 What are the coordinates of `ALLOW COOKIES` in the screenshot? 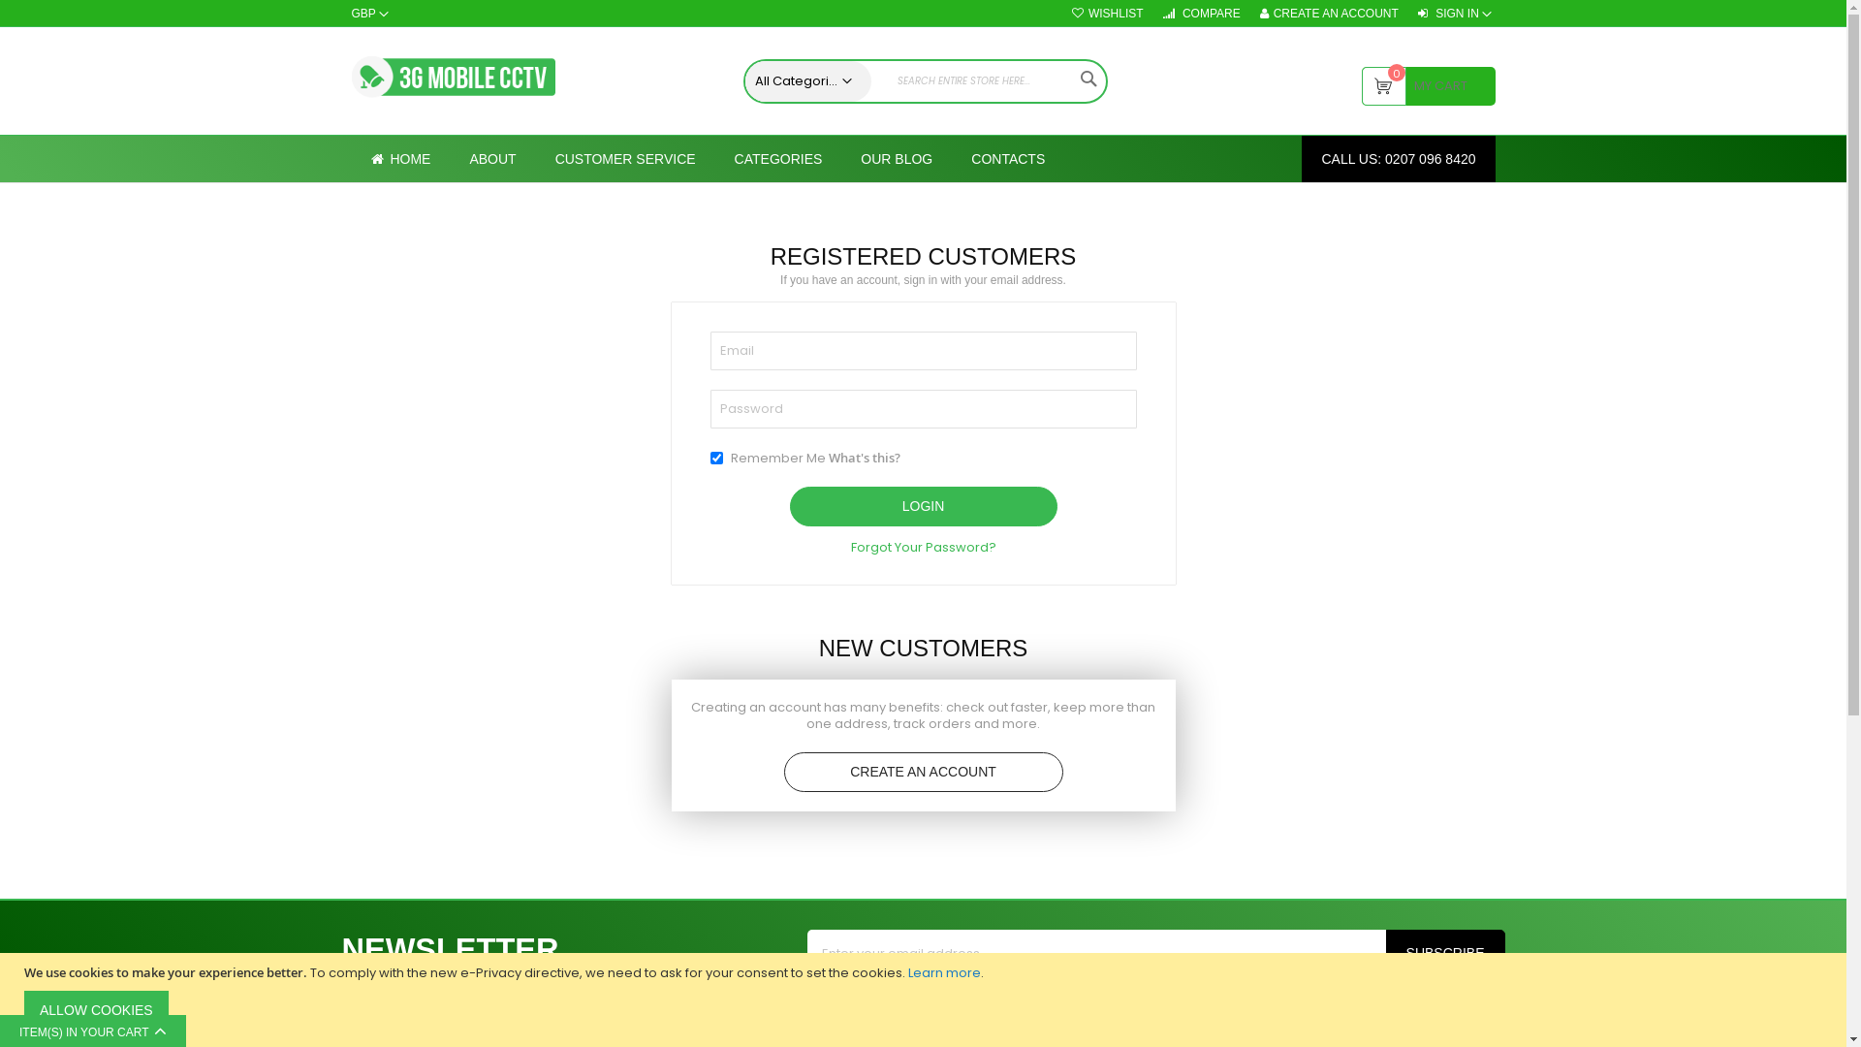 It's located at (97, 1010).